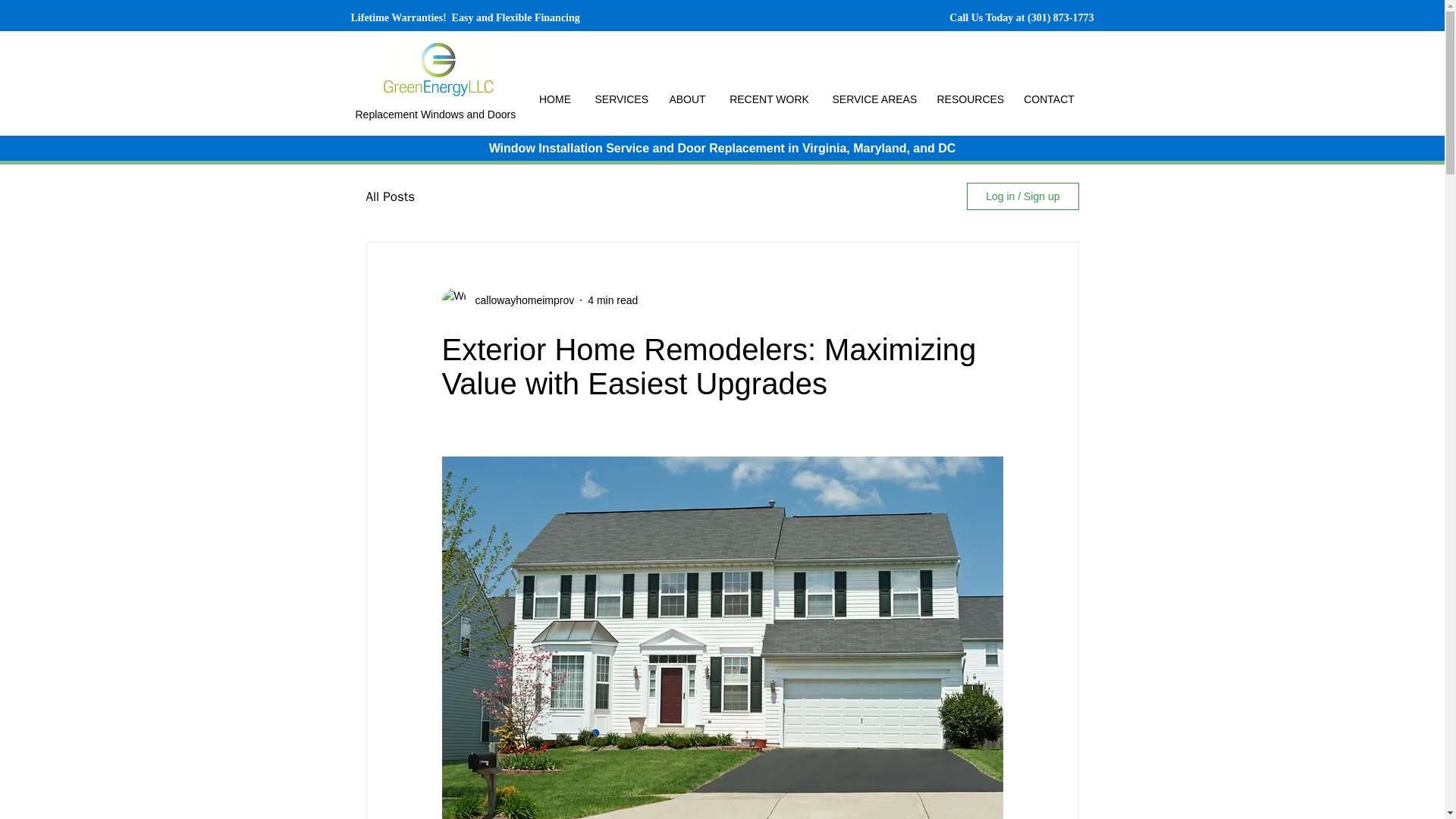 This screenshot has width=1456, height=819. What do you see at coordinates (769, 99) in the screenshot?
I see `RECENT WORK` at bounding box center [769, 99].